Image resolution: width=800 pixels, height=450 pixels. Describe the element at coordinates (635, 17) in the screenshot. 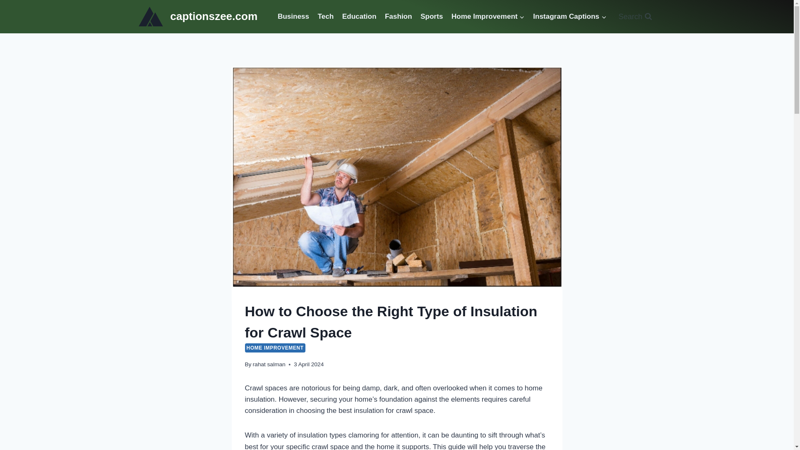

I see `Search` at that location.